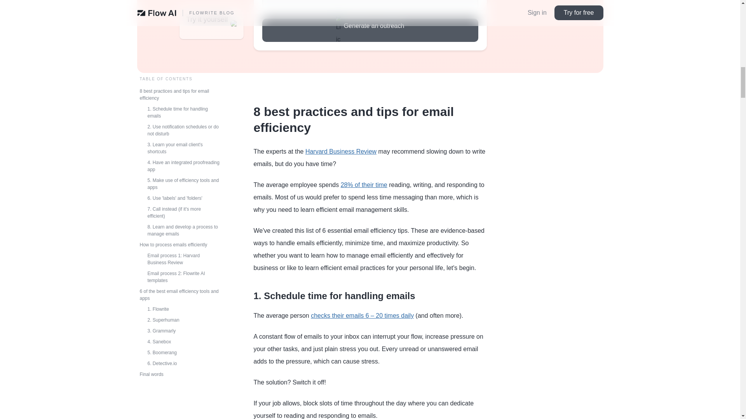  Describe the element at coordinates (341, 151) in the screenshot. I see `Harvard Business Review` at that location.